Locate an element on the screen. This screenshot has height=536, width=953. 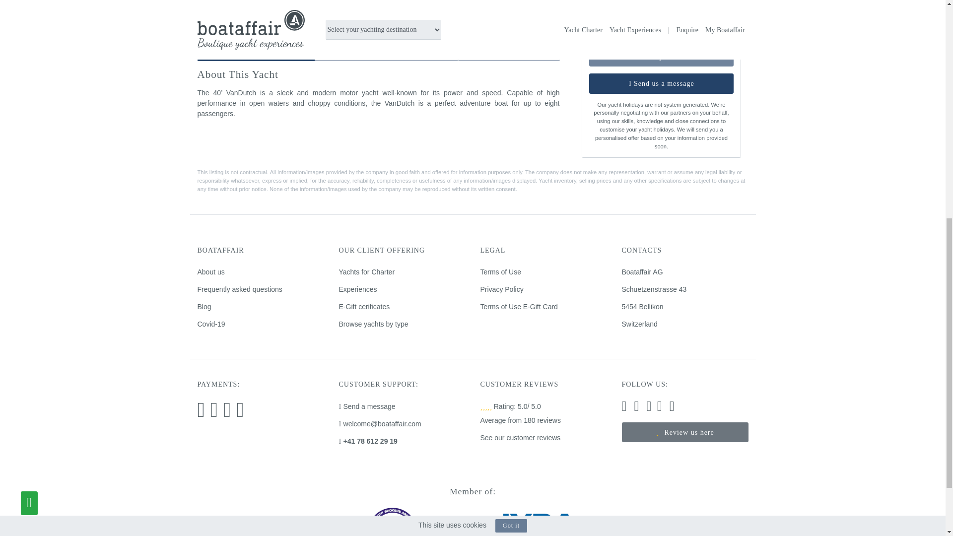
See our customer reviews is located at coordinates (520, 437).